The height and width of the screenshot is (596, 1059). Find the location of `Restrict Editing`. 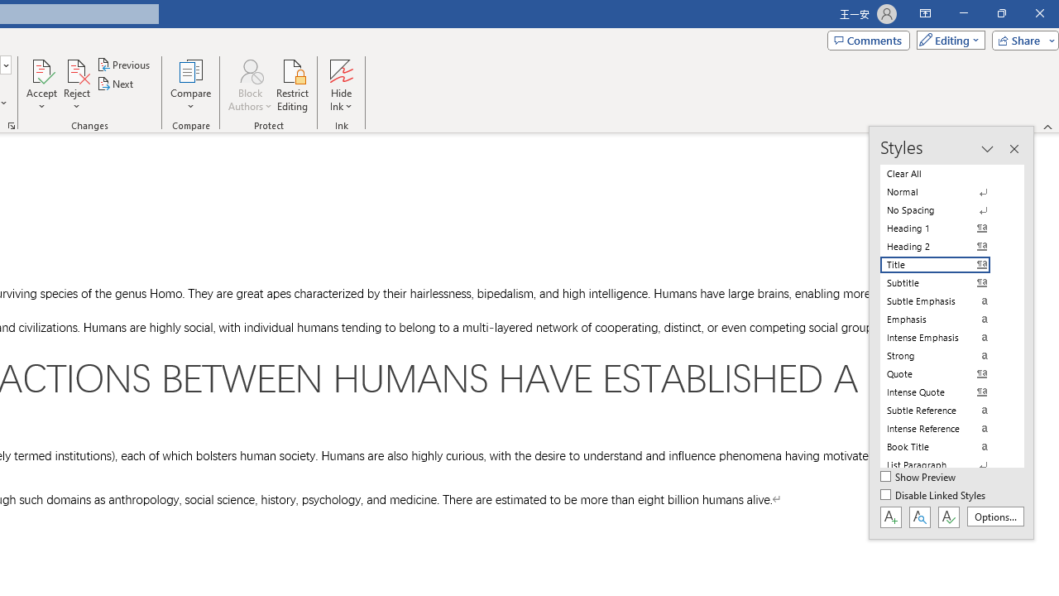

Restrict Editing is located at coordinates (293, 84).